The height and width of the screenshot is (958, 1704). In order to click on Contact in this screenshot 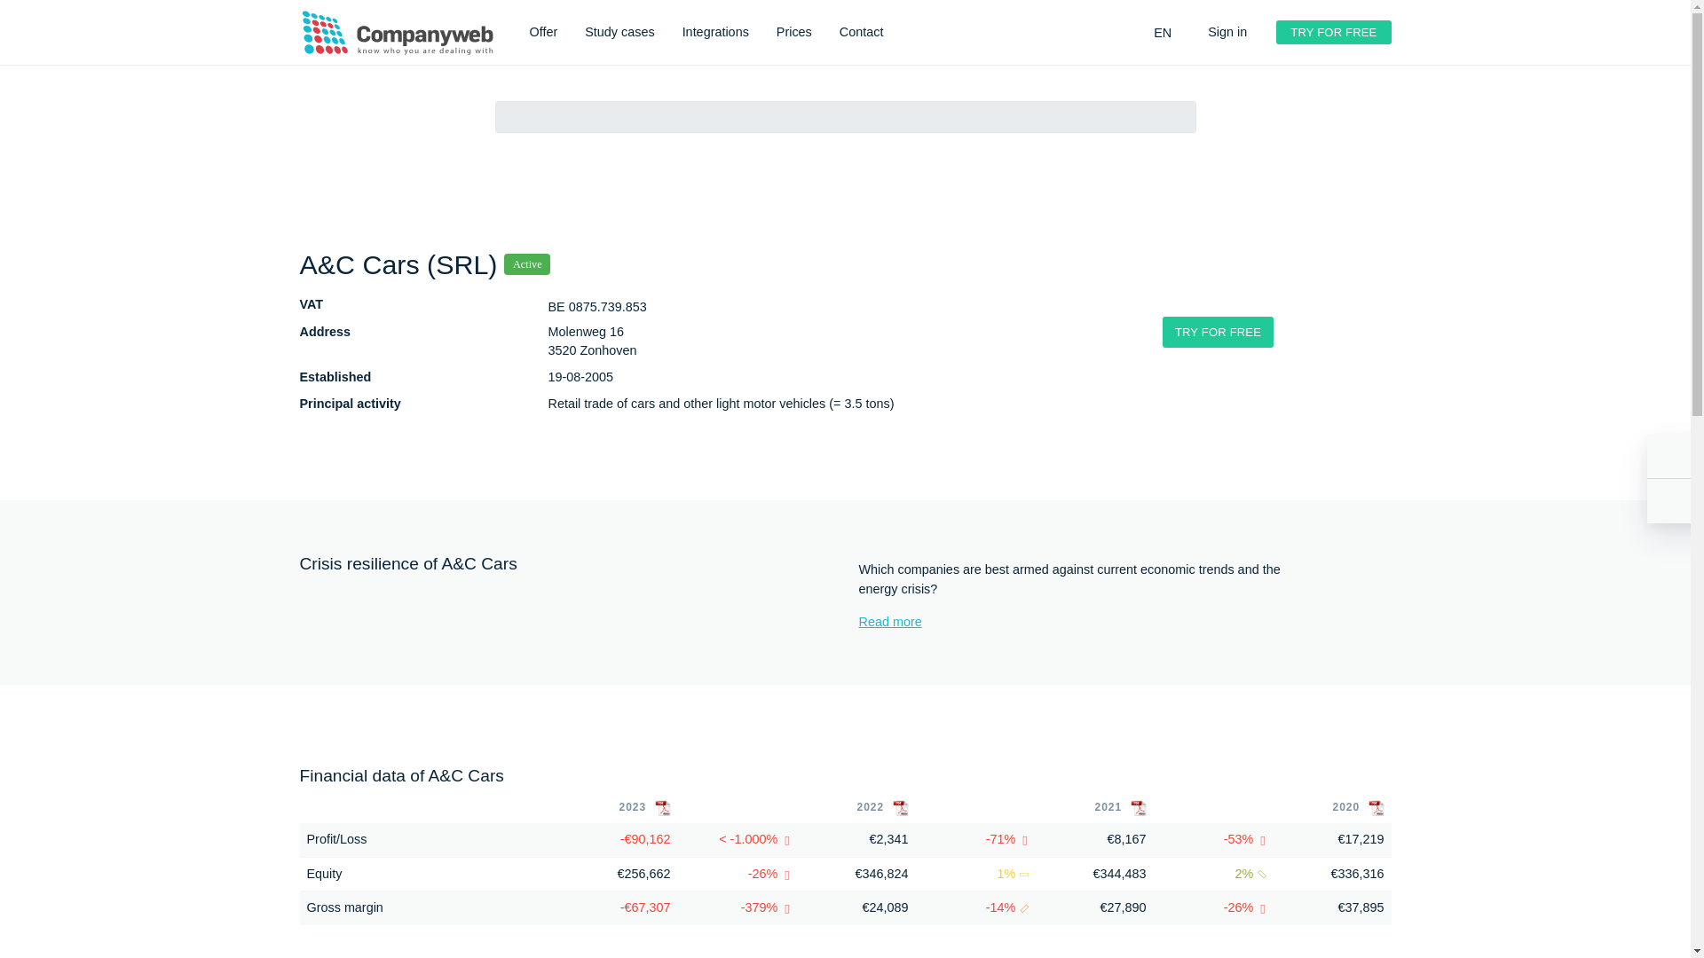, I will do `click(862, 33)`.